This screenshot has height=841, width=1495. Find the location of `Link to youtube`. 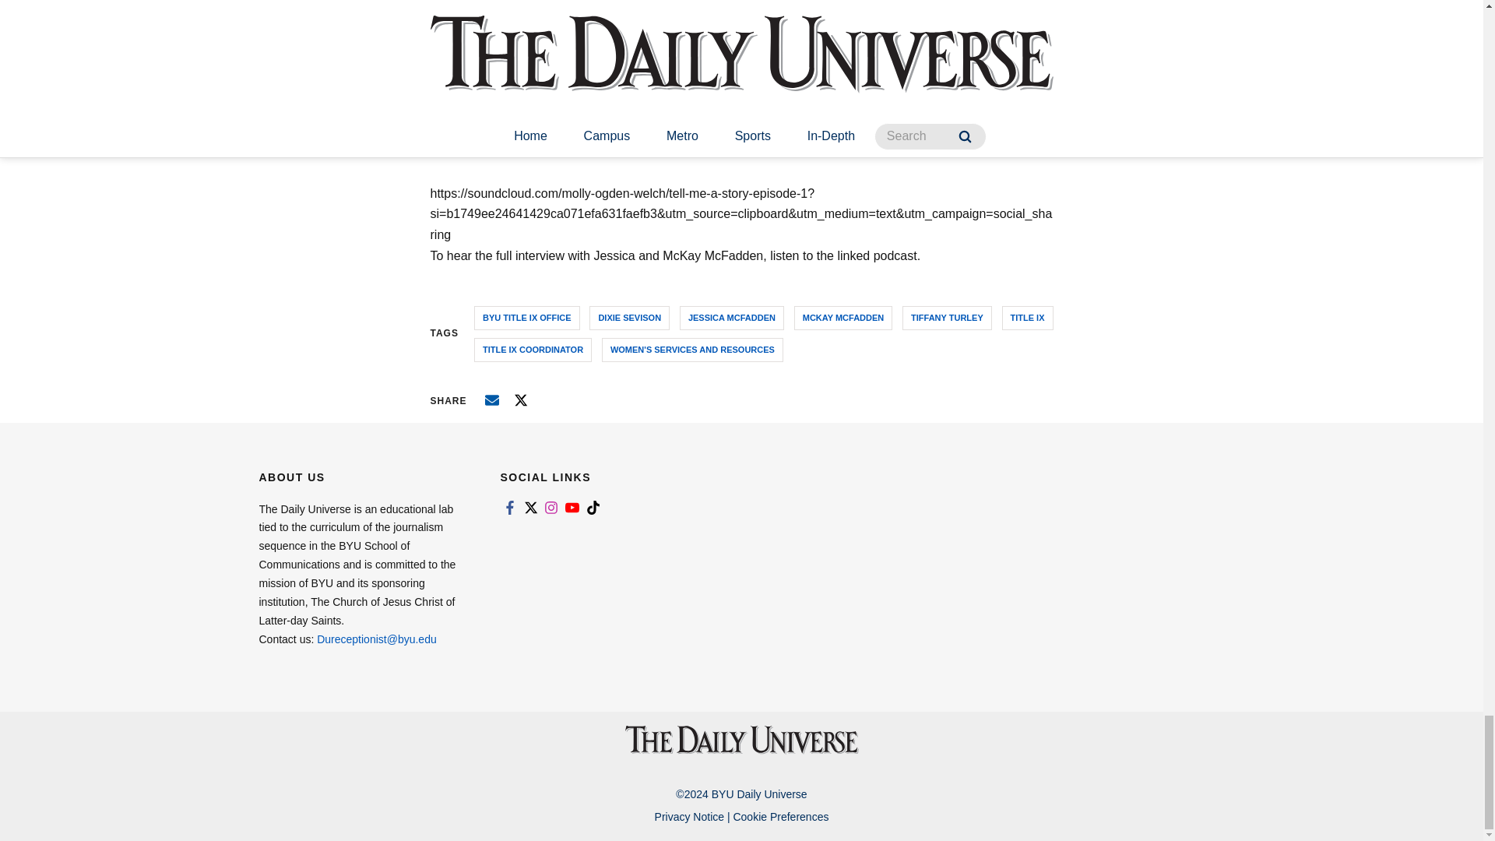

Link to youtube is located at coordinates (572, 507).